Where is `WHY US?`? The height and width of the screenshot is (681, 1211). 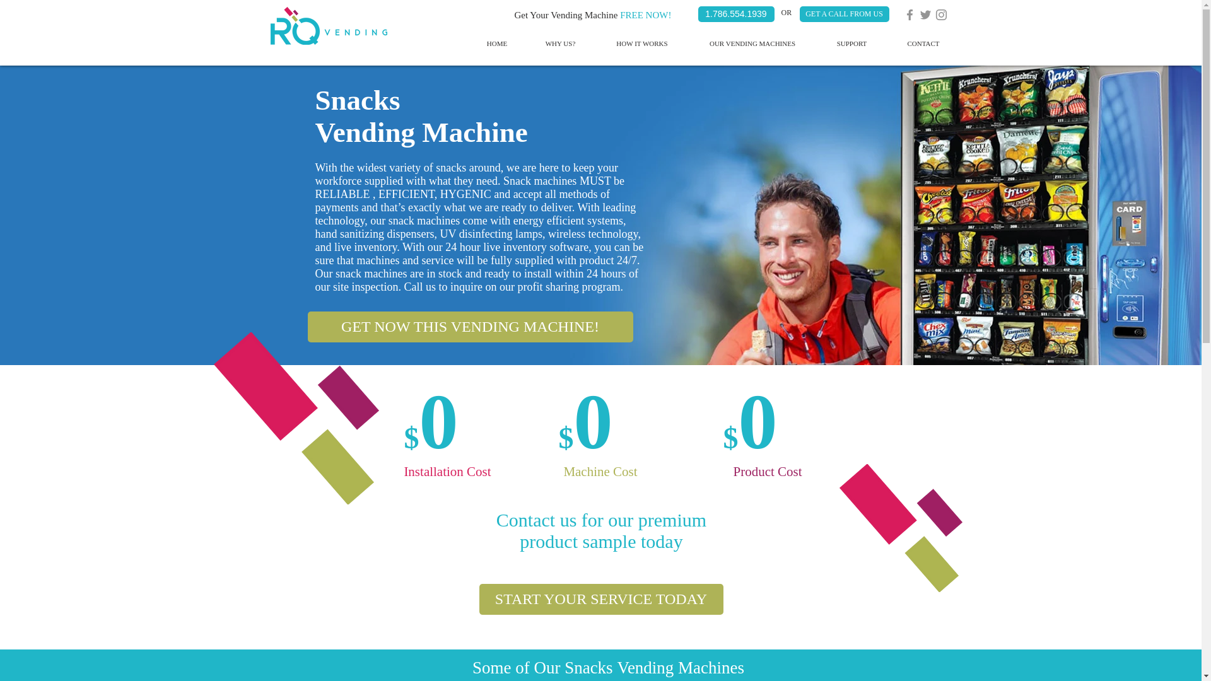 WHY US? is located at coordinates (560, 43).